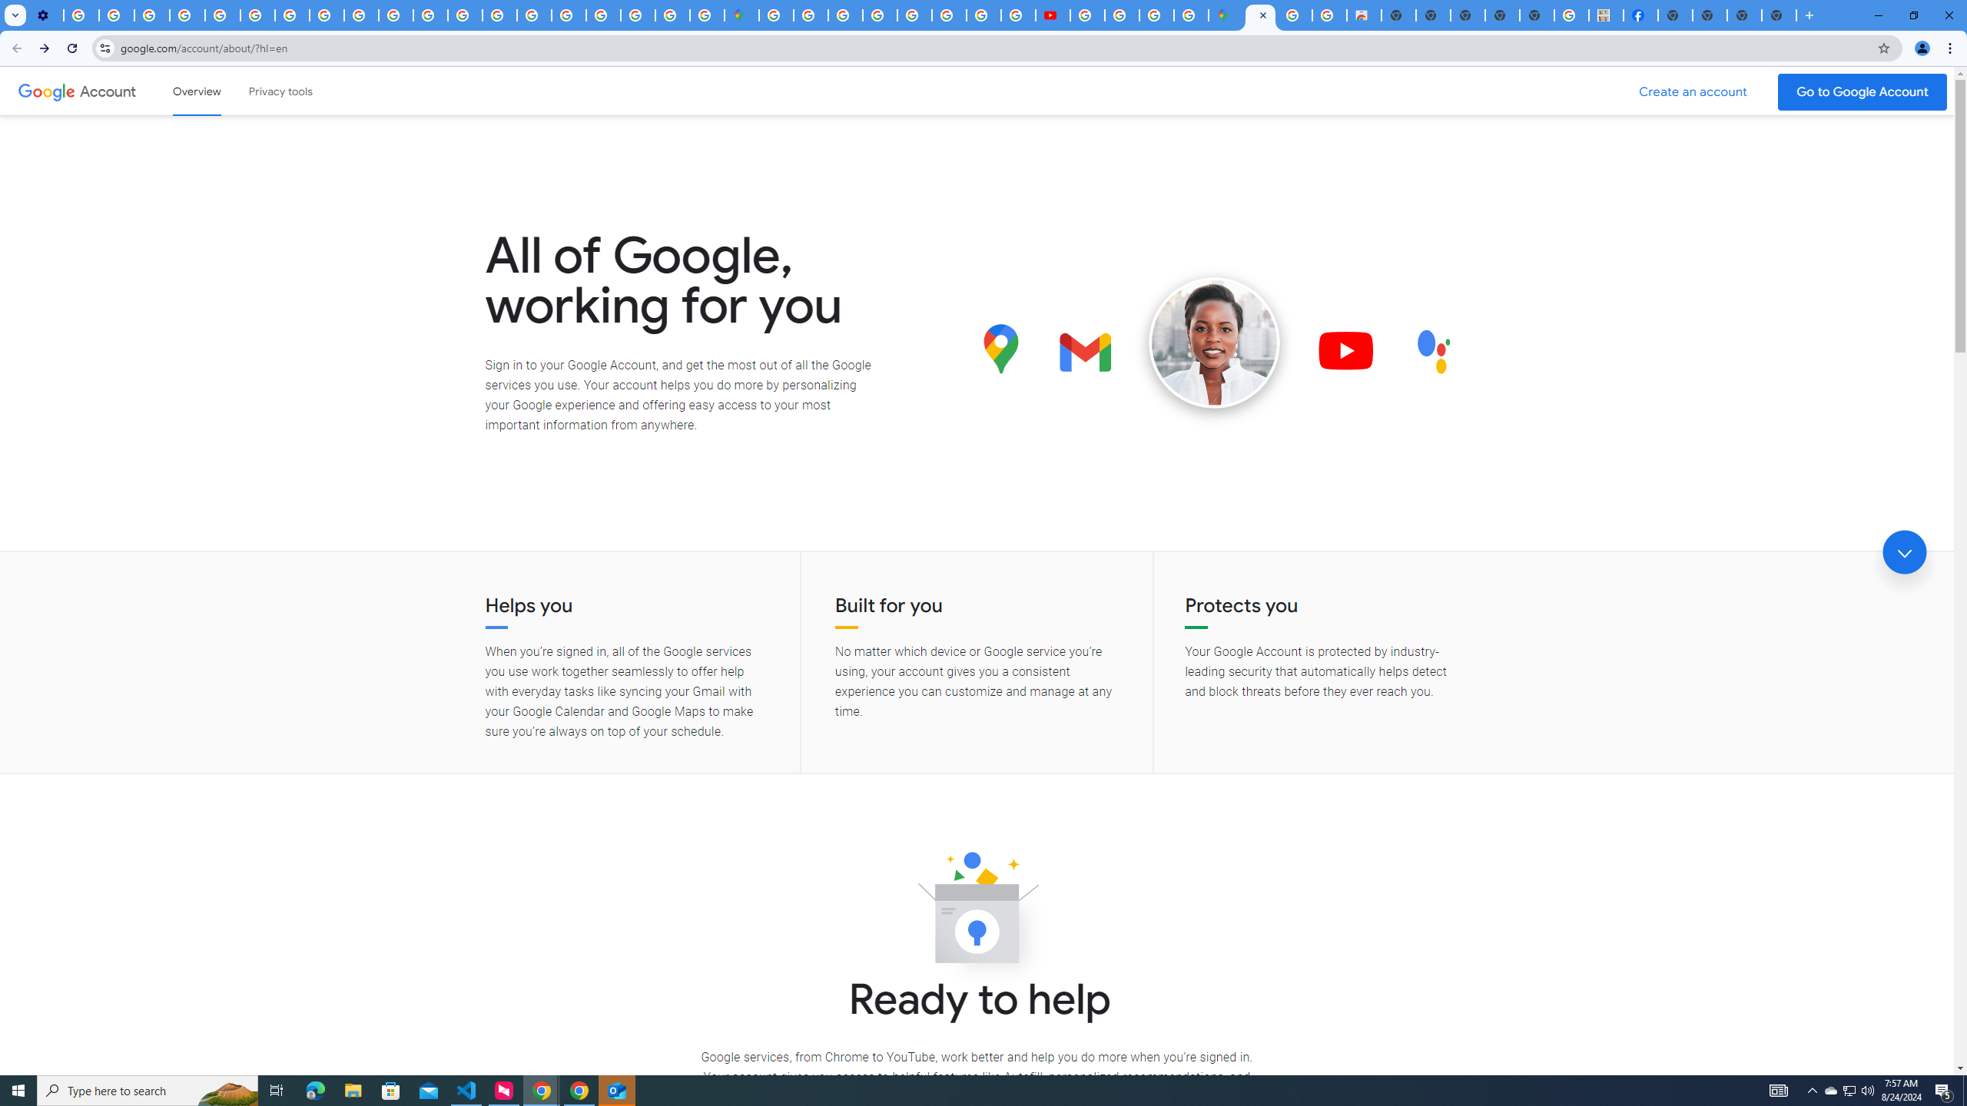 The image size is (1967, 1106). Describe the element at coordinates (117, 15) in the screenshot. I see `Learn how to find your photos - Google Photos Help` at that location.